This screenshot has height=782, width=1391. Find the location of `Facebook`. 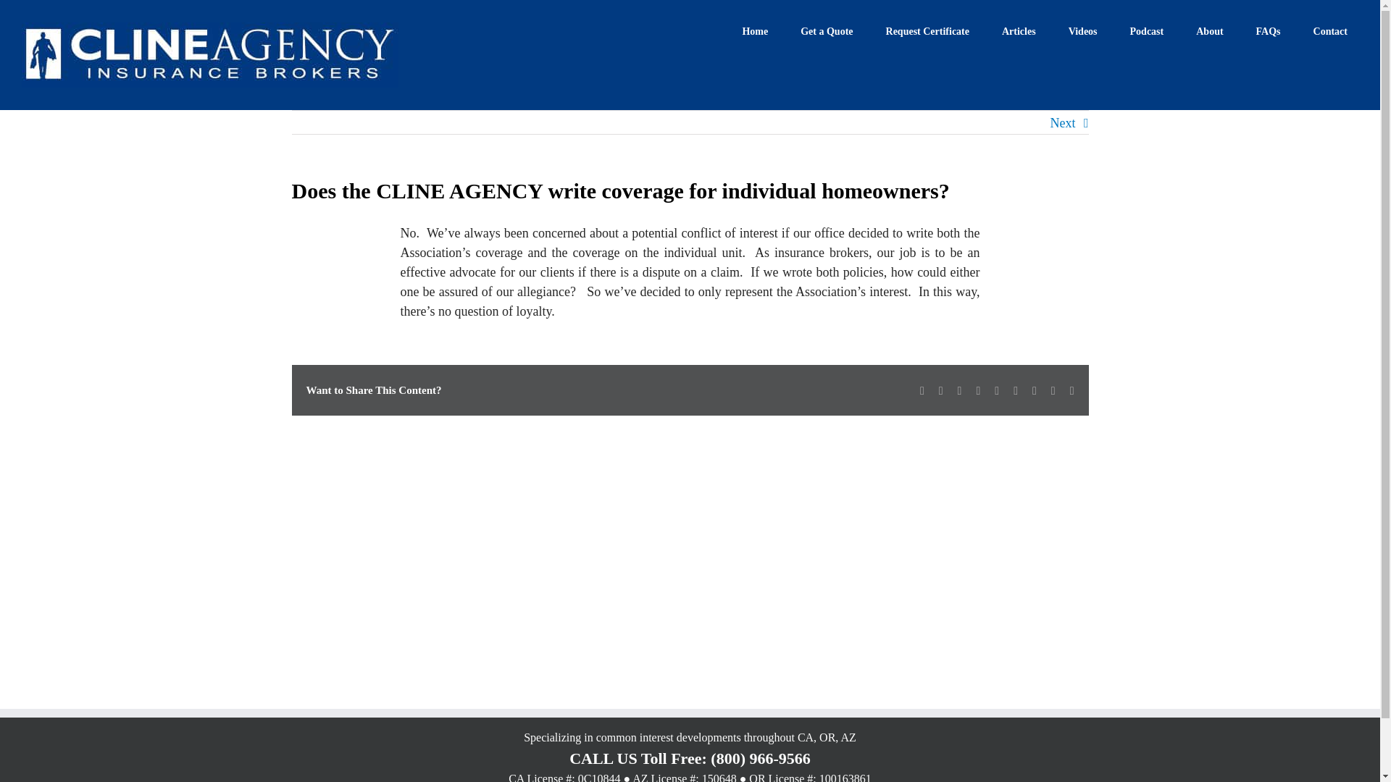

Facebook is located at coordinates (922, 391).